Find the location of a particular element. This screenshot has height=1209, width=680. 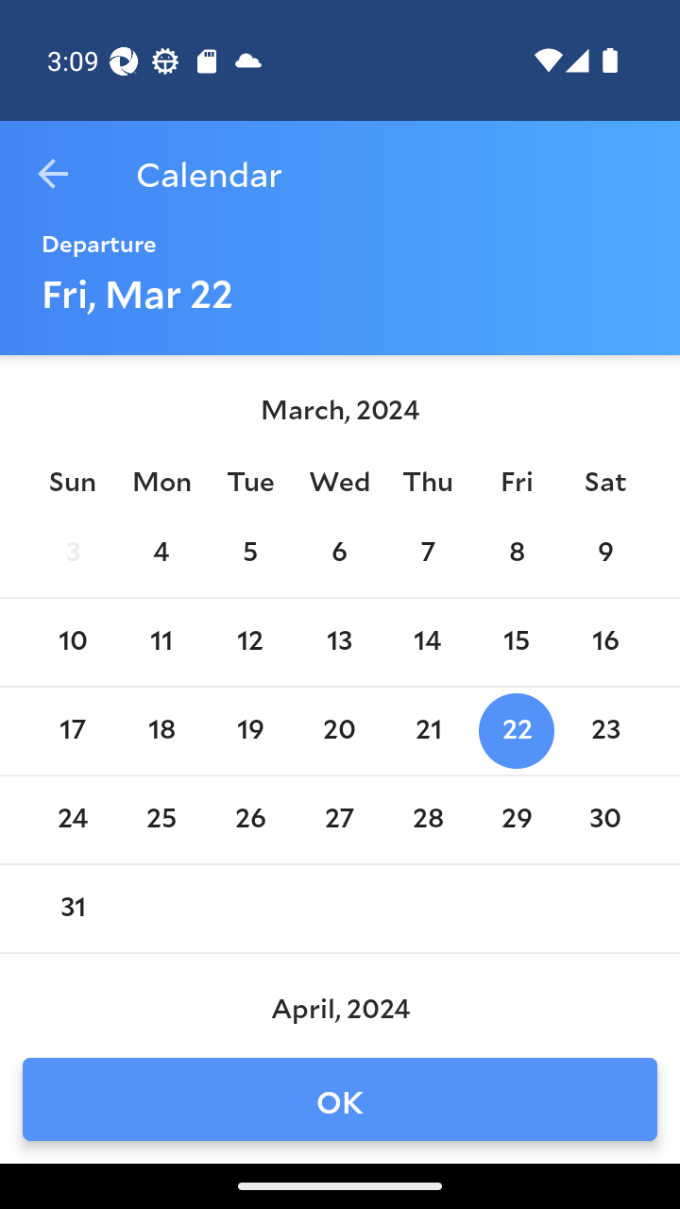

11 is located at coordinates (161, 642).